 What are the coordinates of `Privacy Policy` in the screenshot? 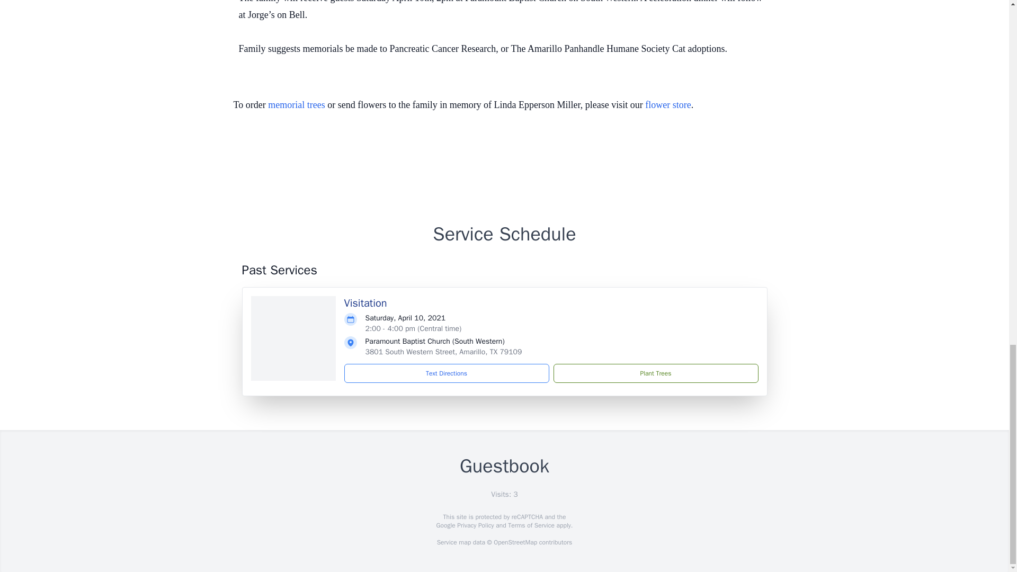 It's located at (475, 525).